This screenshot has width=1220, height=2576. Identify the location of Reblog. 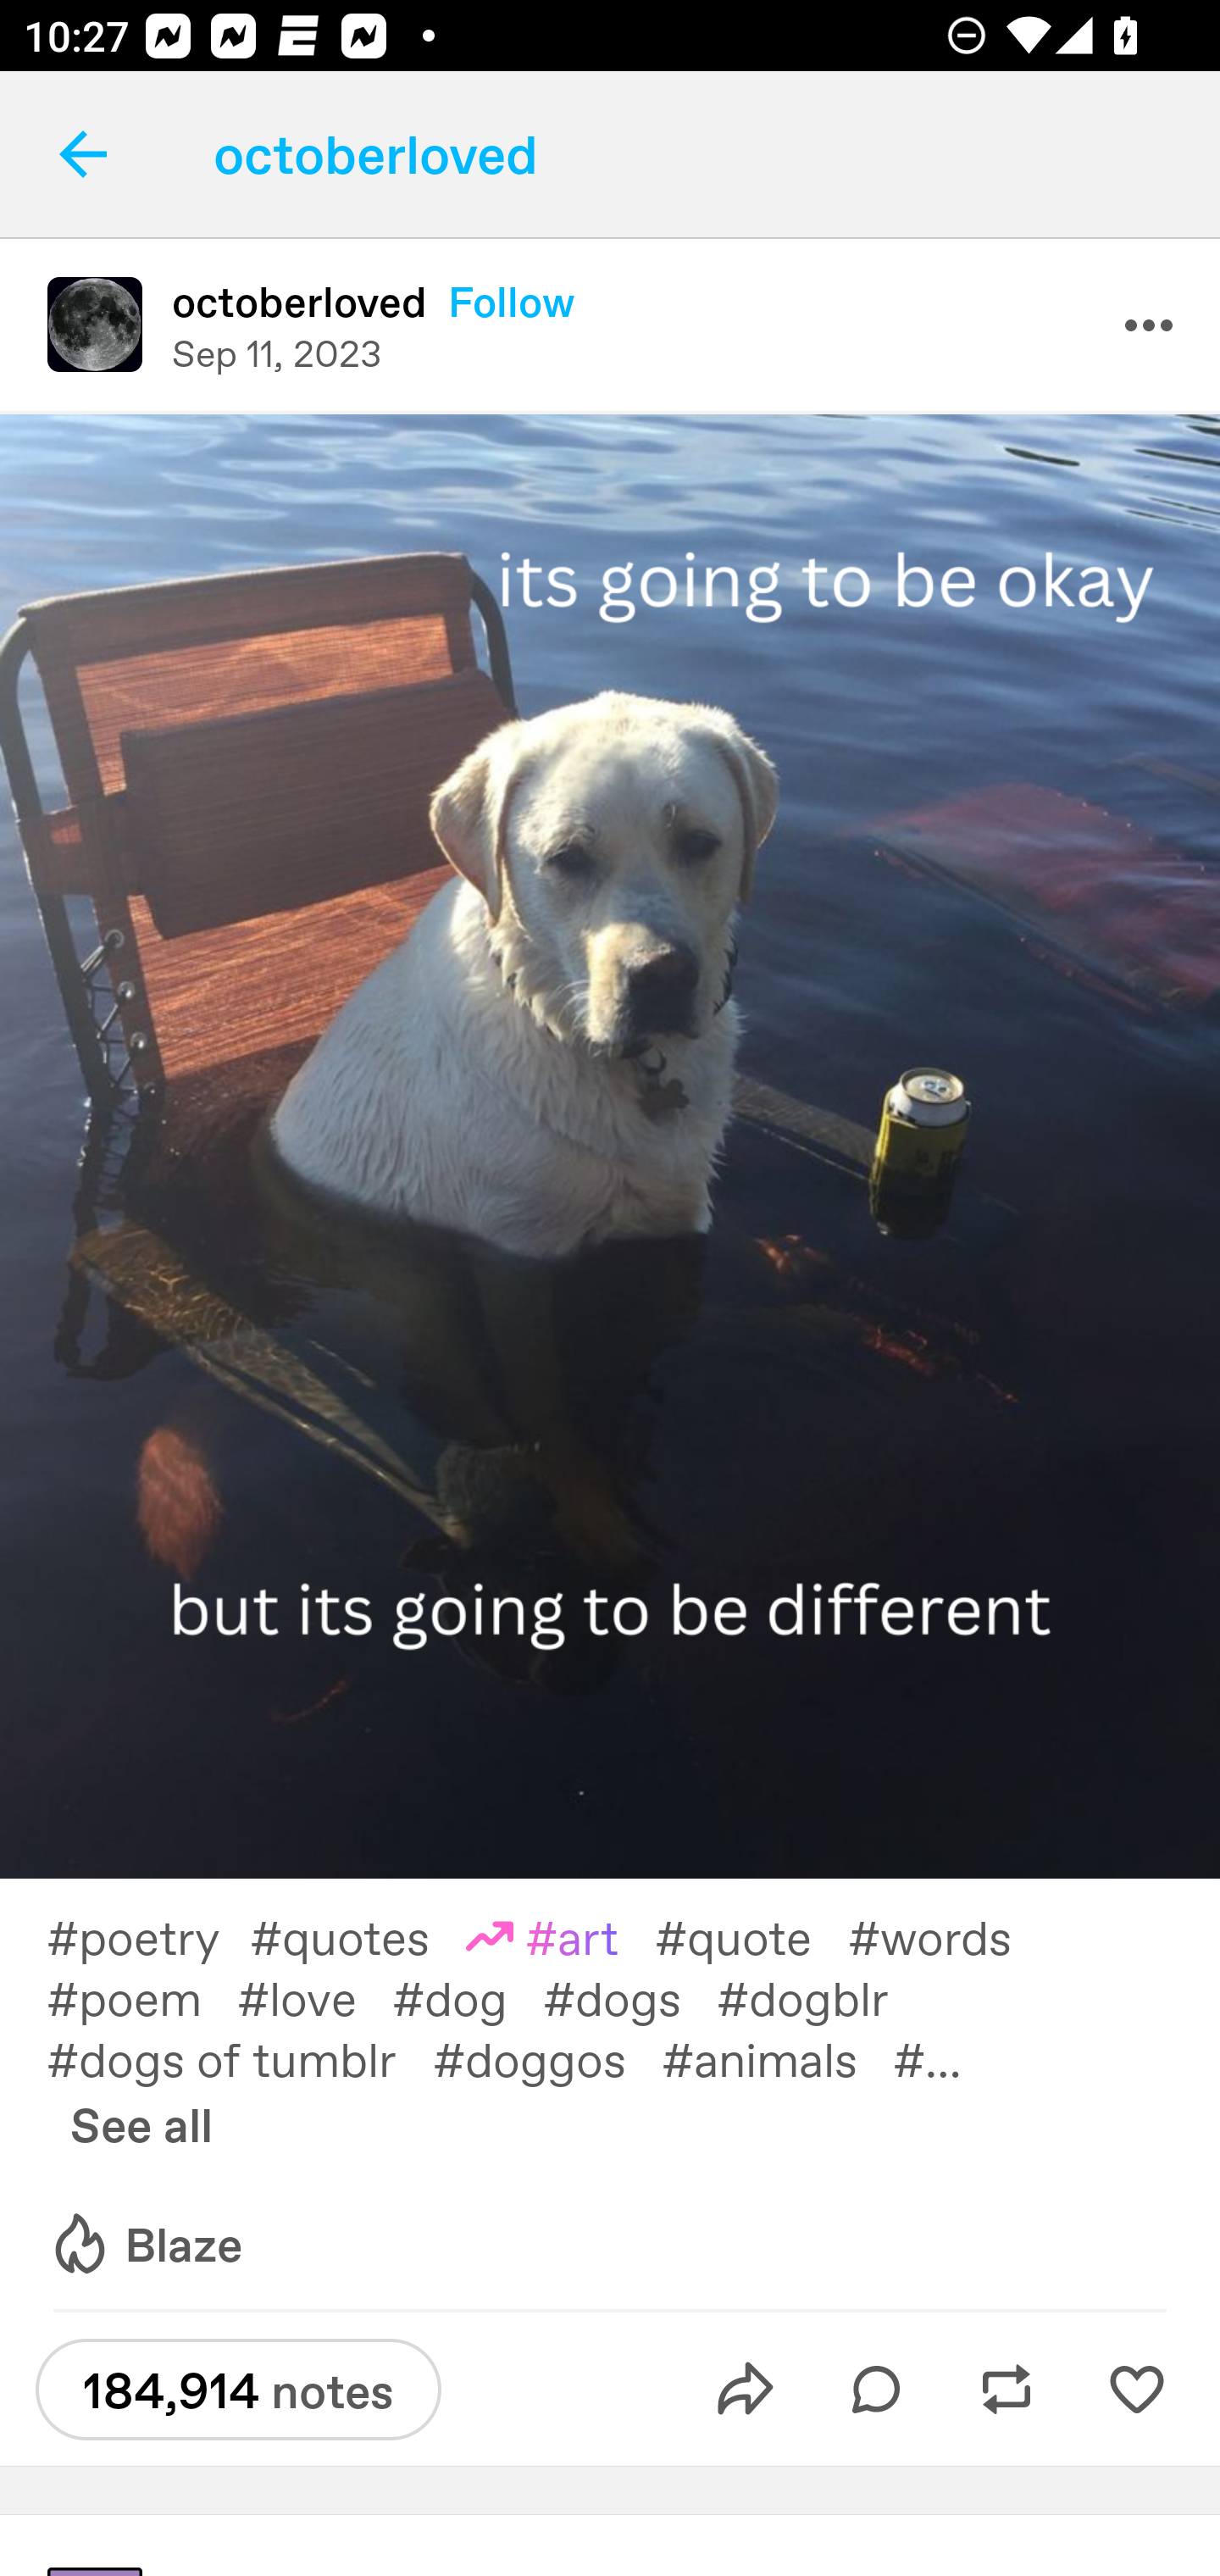
(1006, 2390).